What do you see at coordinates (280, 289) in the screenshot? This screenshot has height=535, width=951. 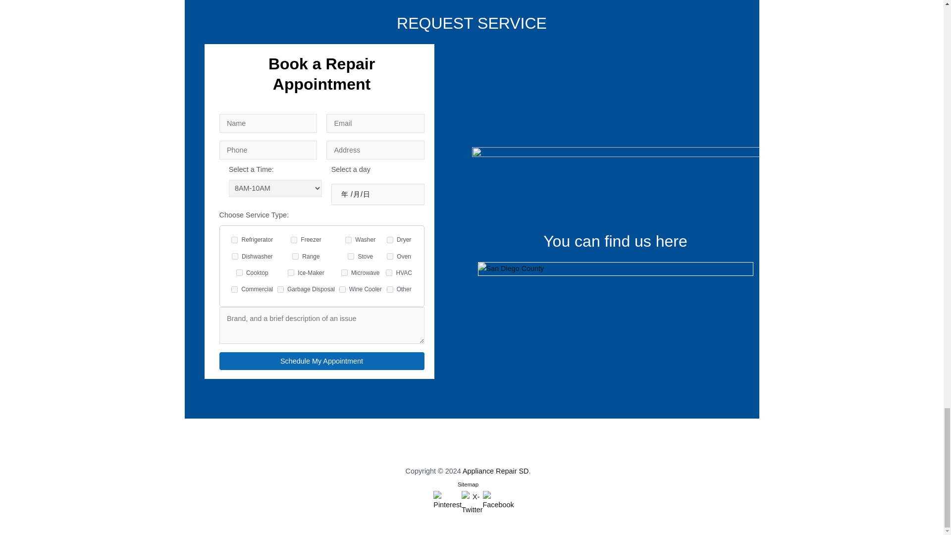 I see `Garbage Disposal` at bounding box center [280, 289].